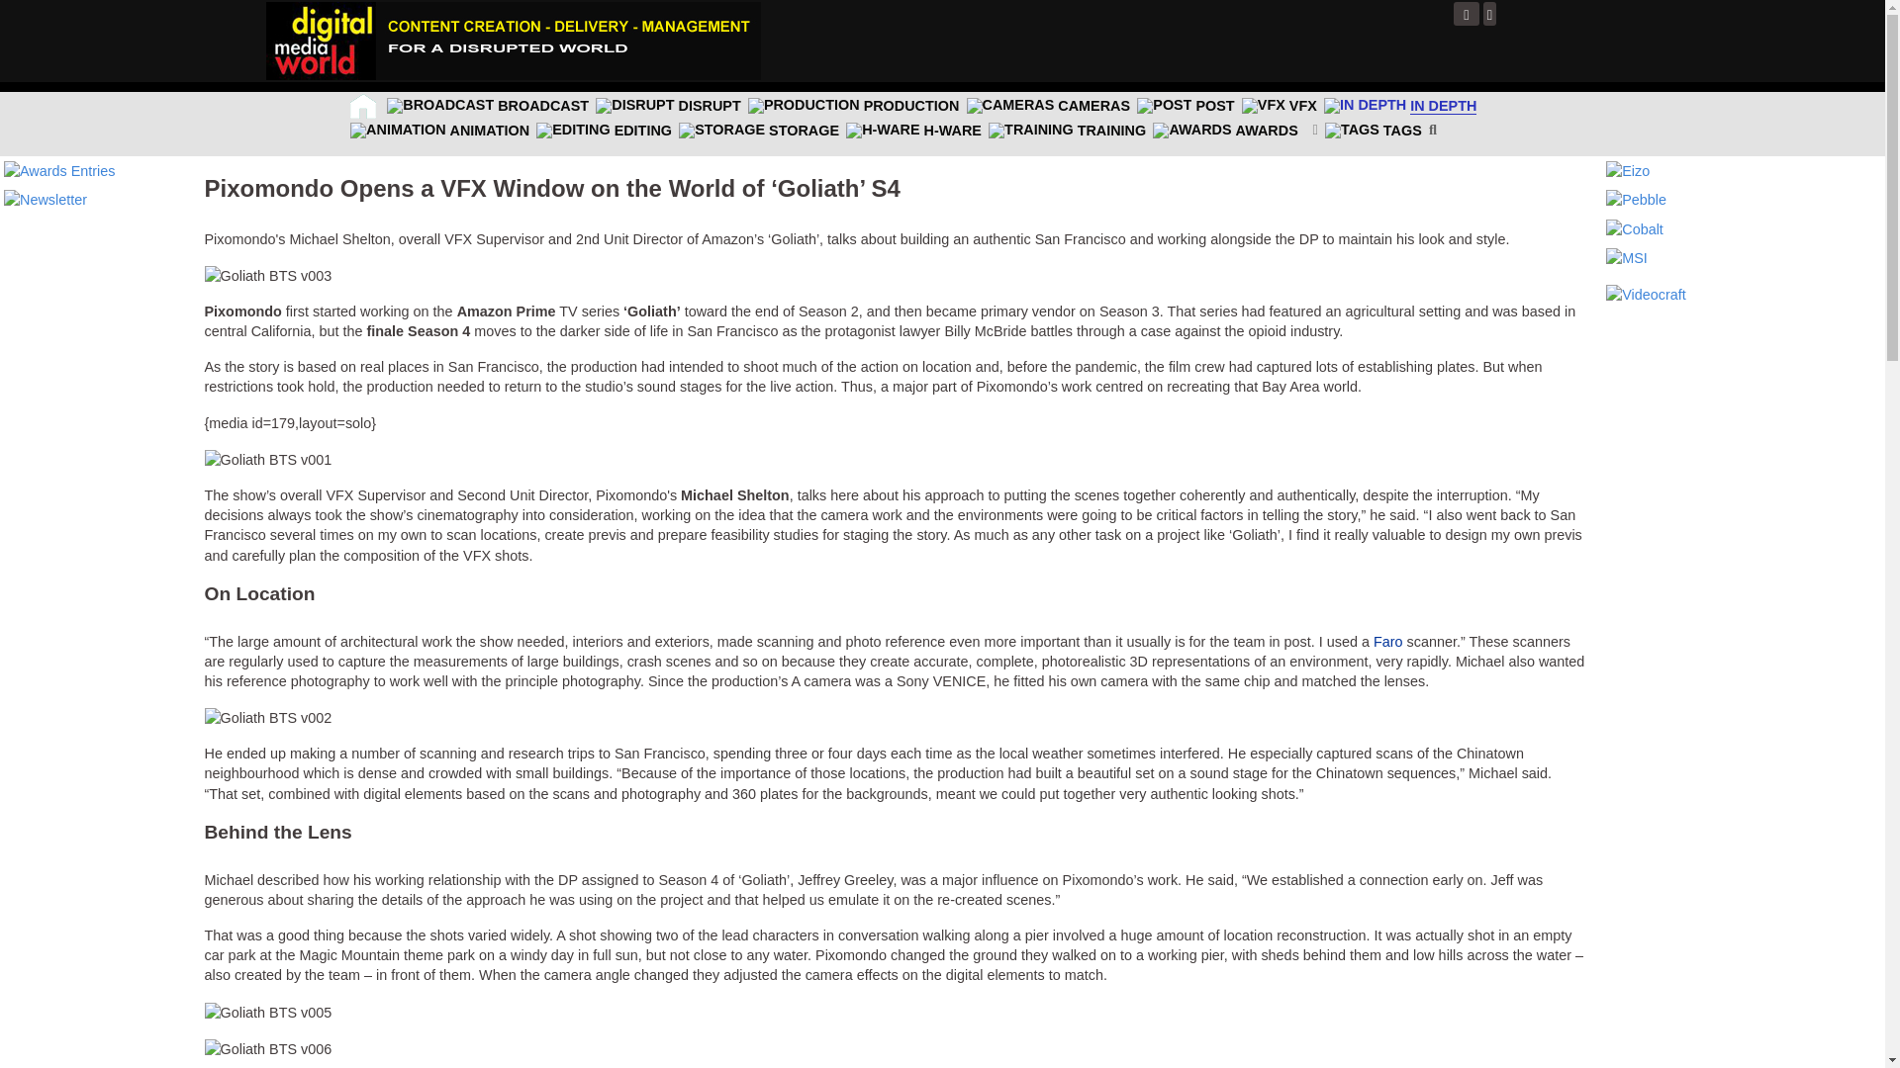 This screenshot has width=1900, height=1068. I want to click on DISRUPT, so click(669, 105).